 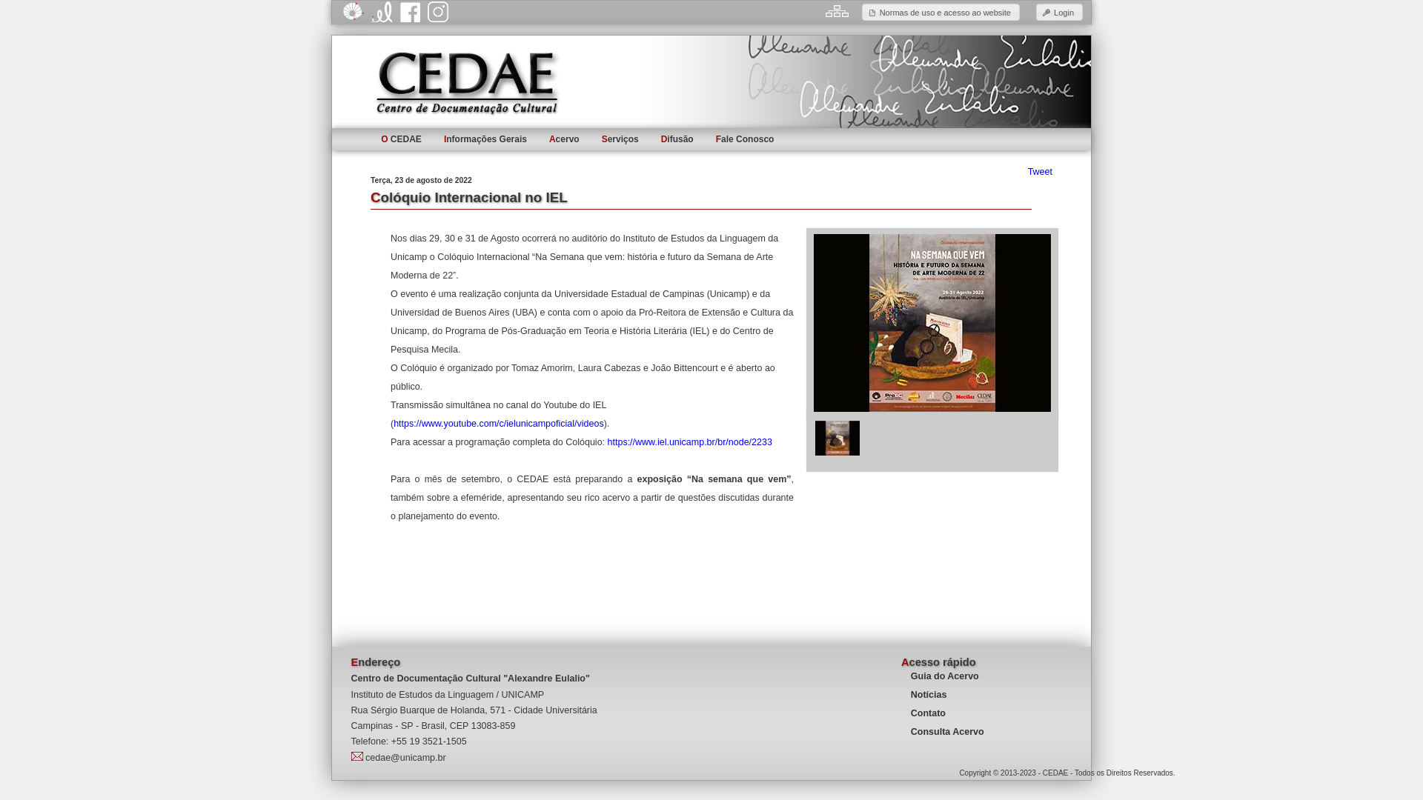 I want to click on Acervo, so click(x=565, y=139).